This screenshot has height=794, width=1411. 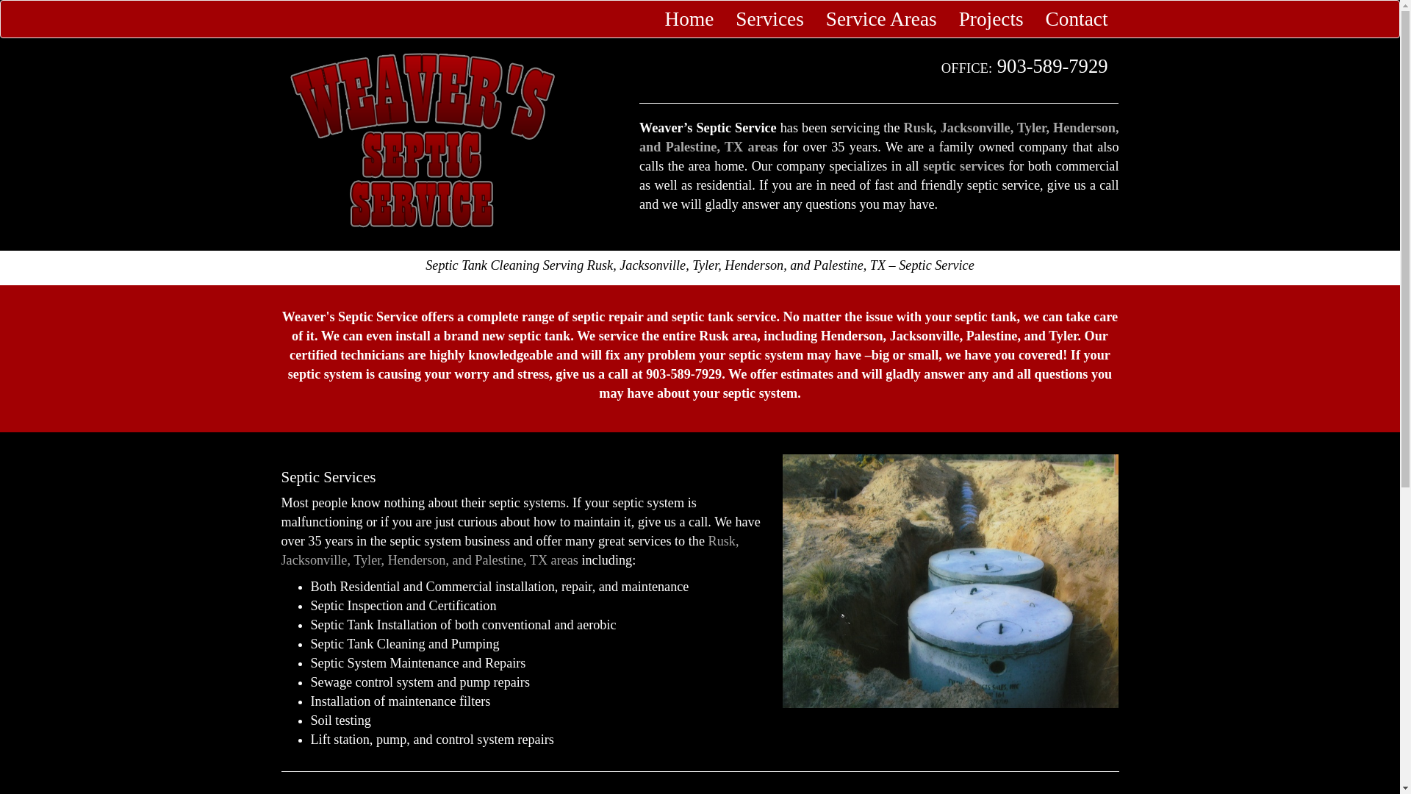 I want to click on Contact, so click(x=1076, y=19).